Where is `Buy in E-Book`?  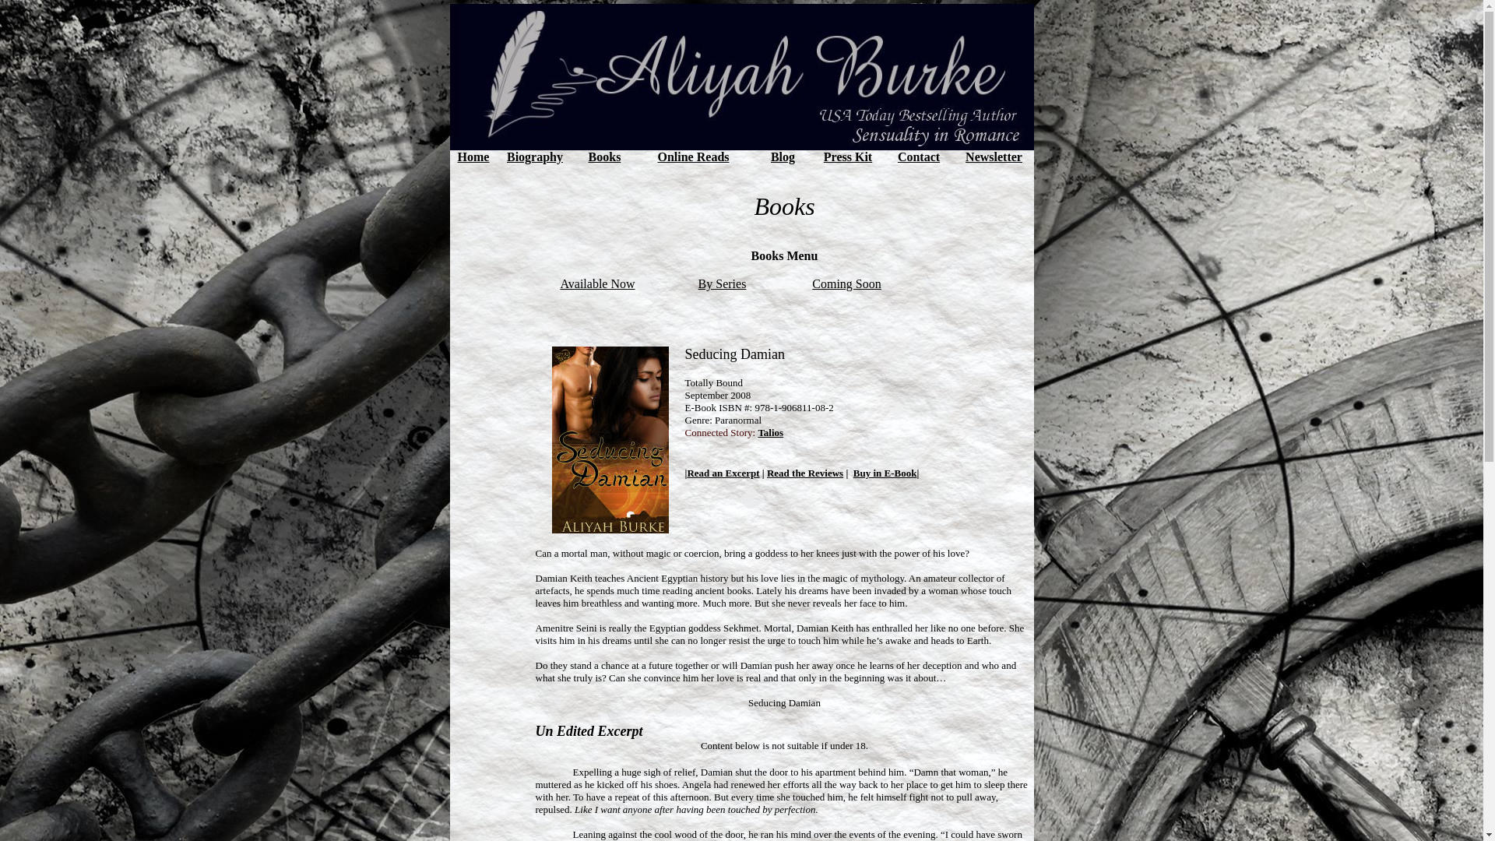 Buy in E-Book is located at coordinates (885, 473).